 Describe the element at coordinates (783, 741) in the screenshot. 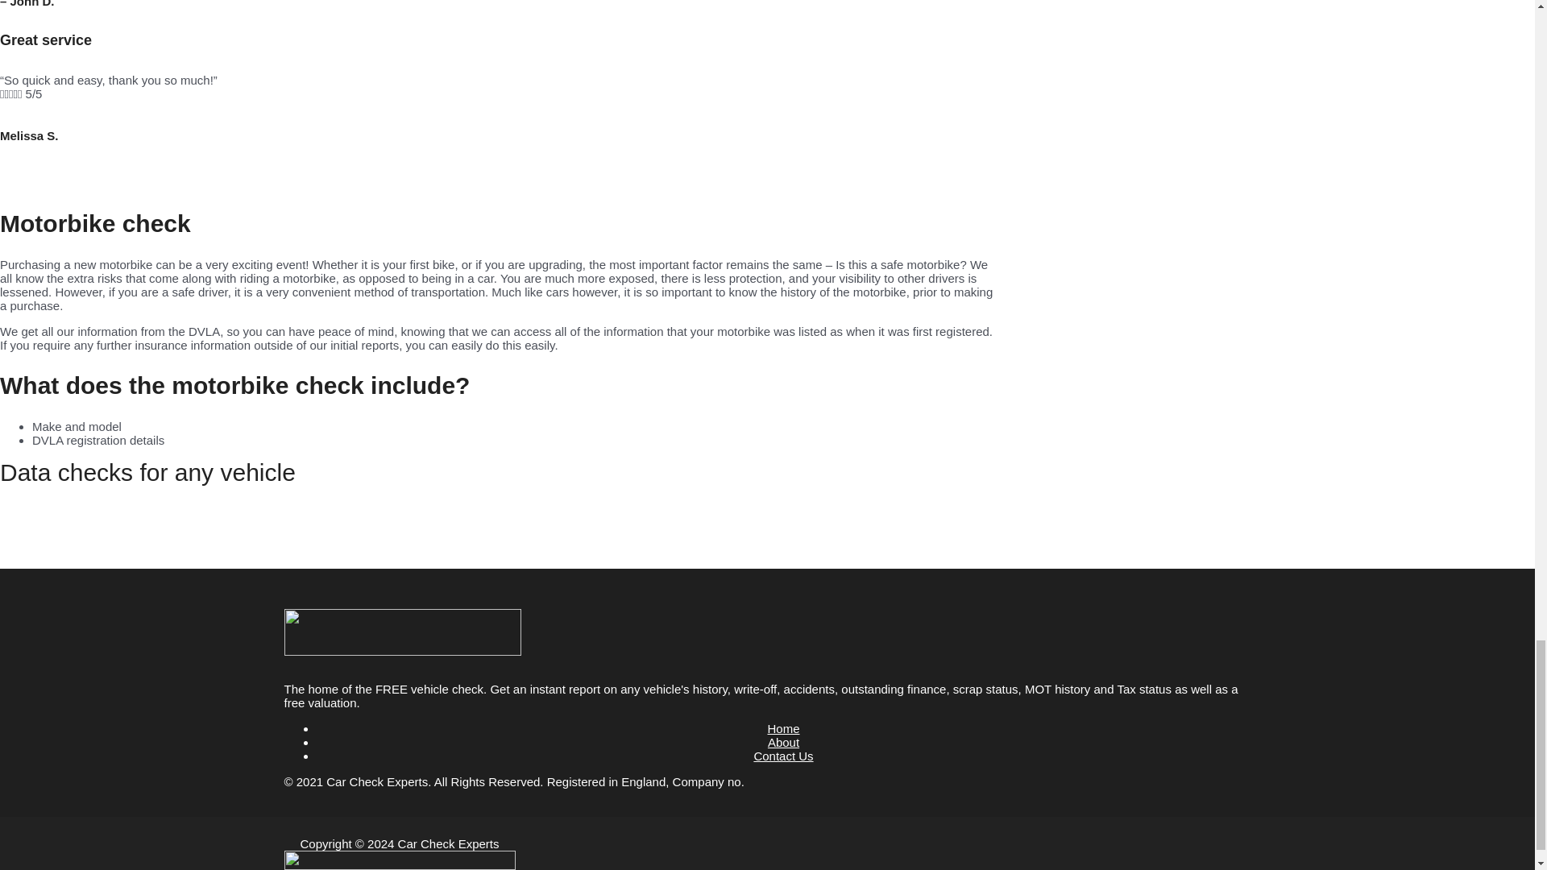

I see `About` at that location.